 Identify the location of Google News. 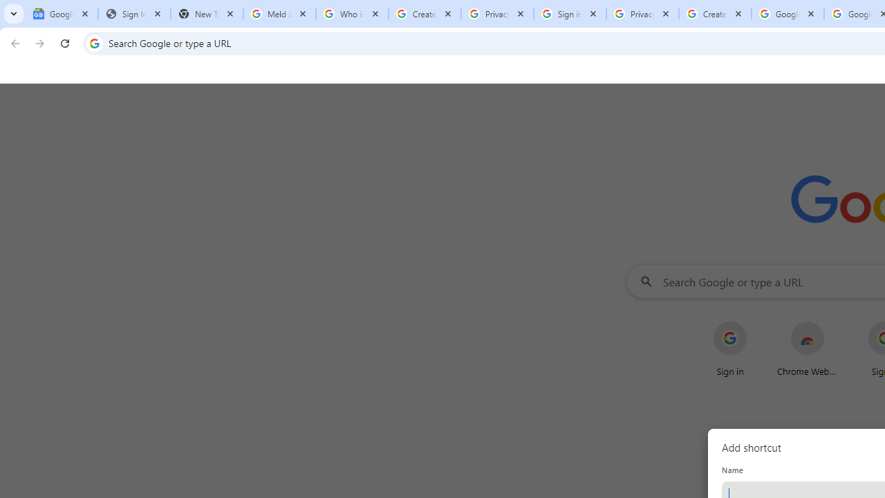
(62, 14).